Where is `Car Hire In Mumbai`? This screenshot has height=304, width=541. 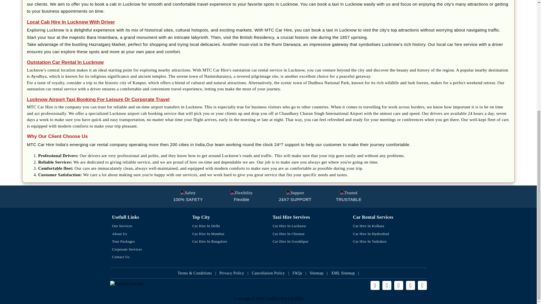 Car Hire In Mumbai is located at coordinates (228, 234).